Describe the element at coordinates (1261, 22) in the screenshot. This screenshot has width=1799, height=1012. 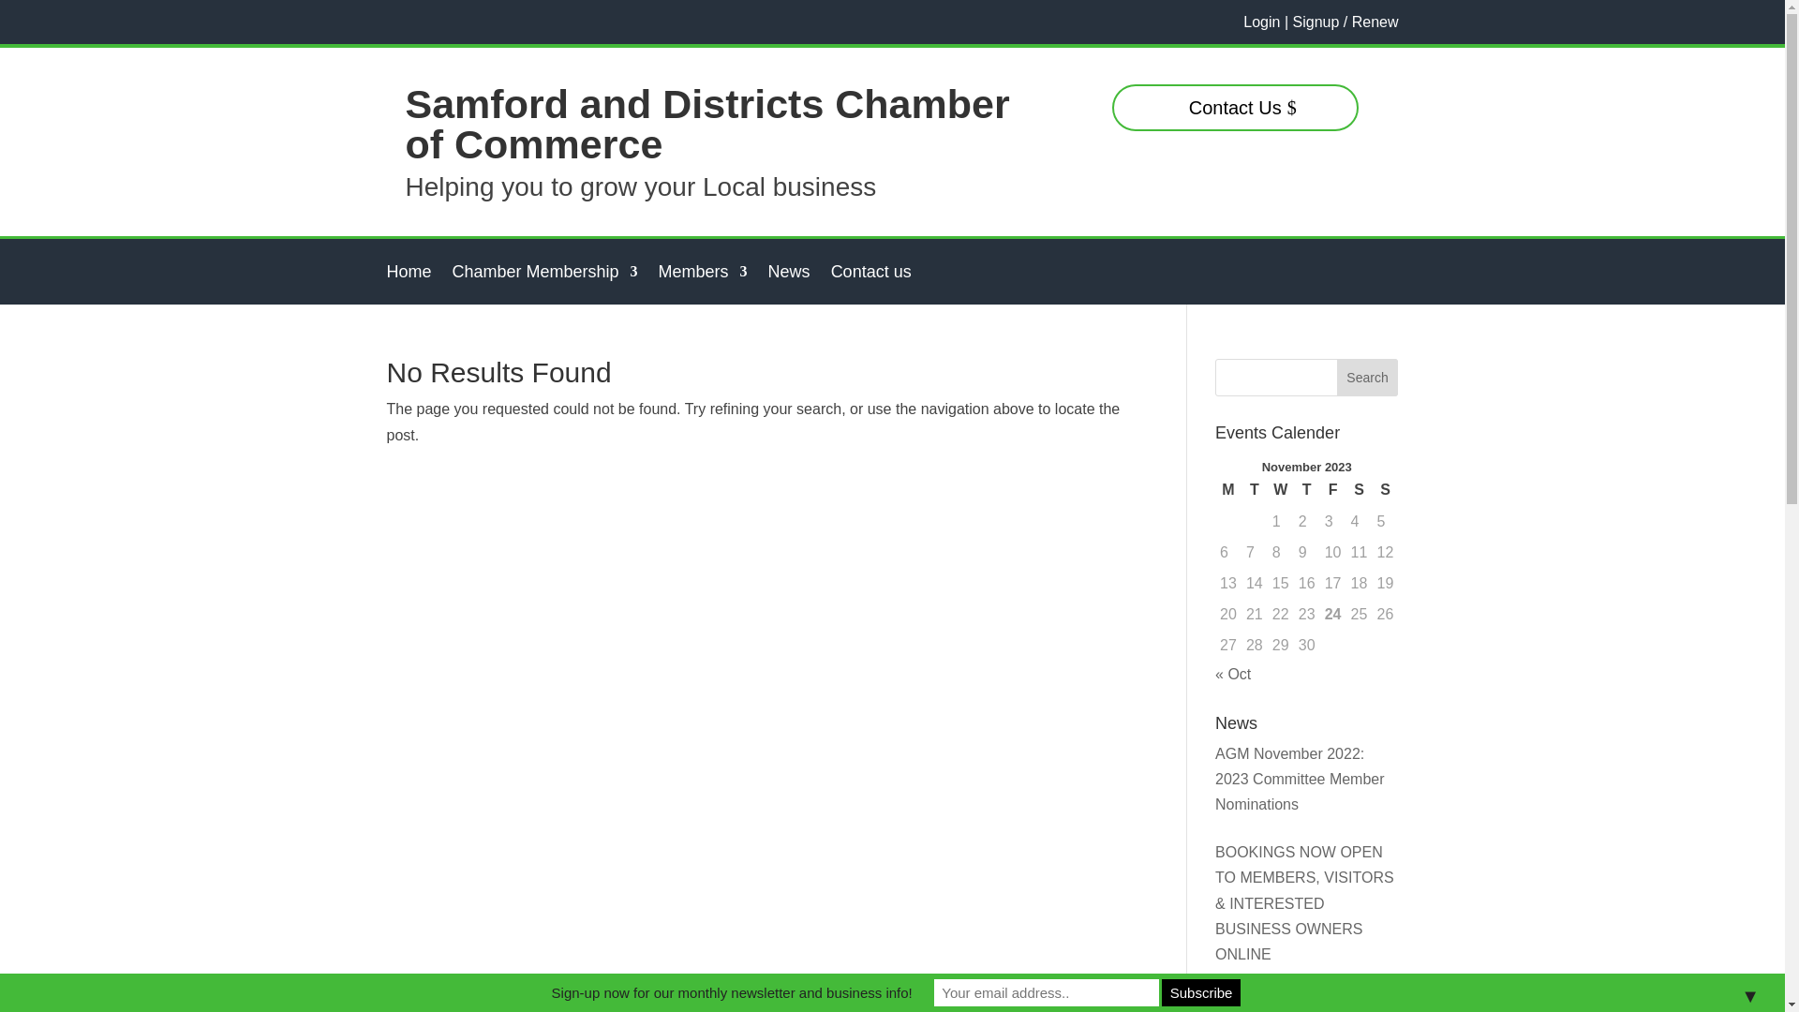
I see `Login` at that location.